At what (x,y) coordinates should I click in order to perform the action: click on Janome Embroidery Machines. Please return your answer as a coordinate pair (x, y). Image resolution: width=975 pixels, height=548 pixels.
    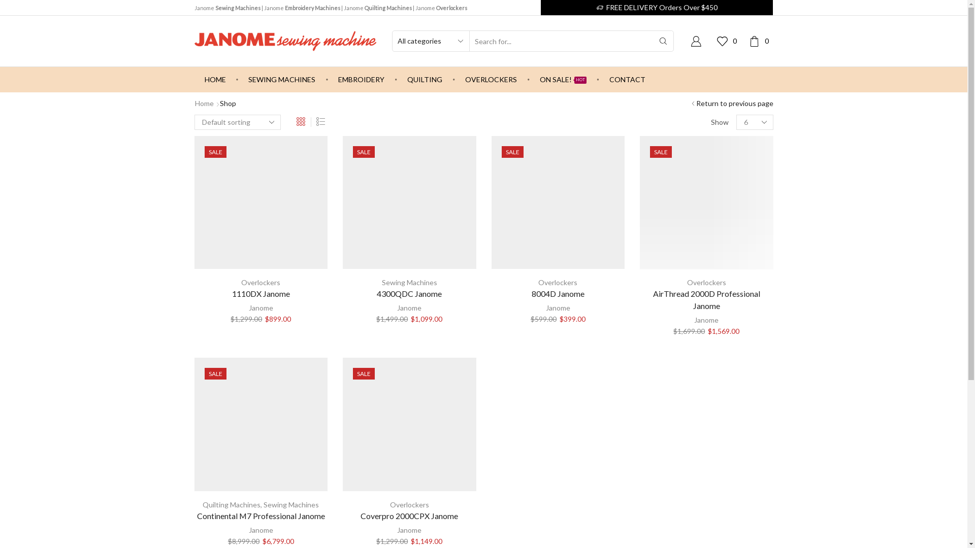
    Looking at the image, I should click on (302, 8).